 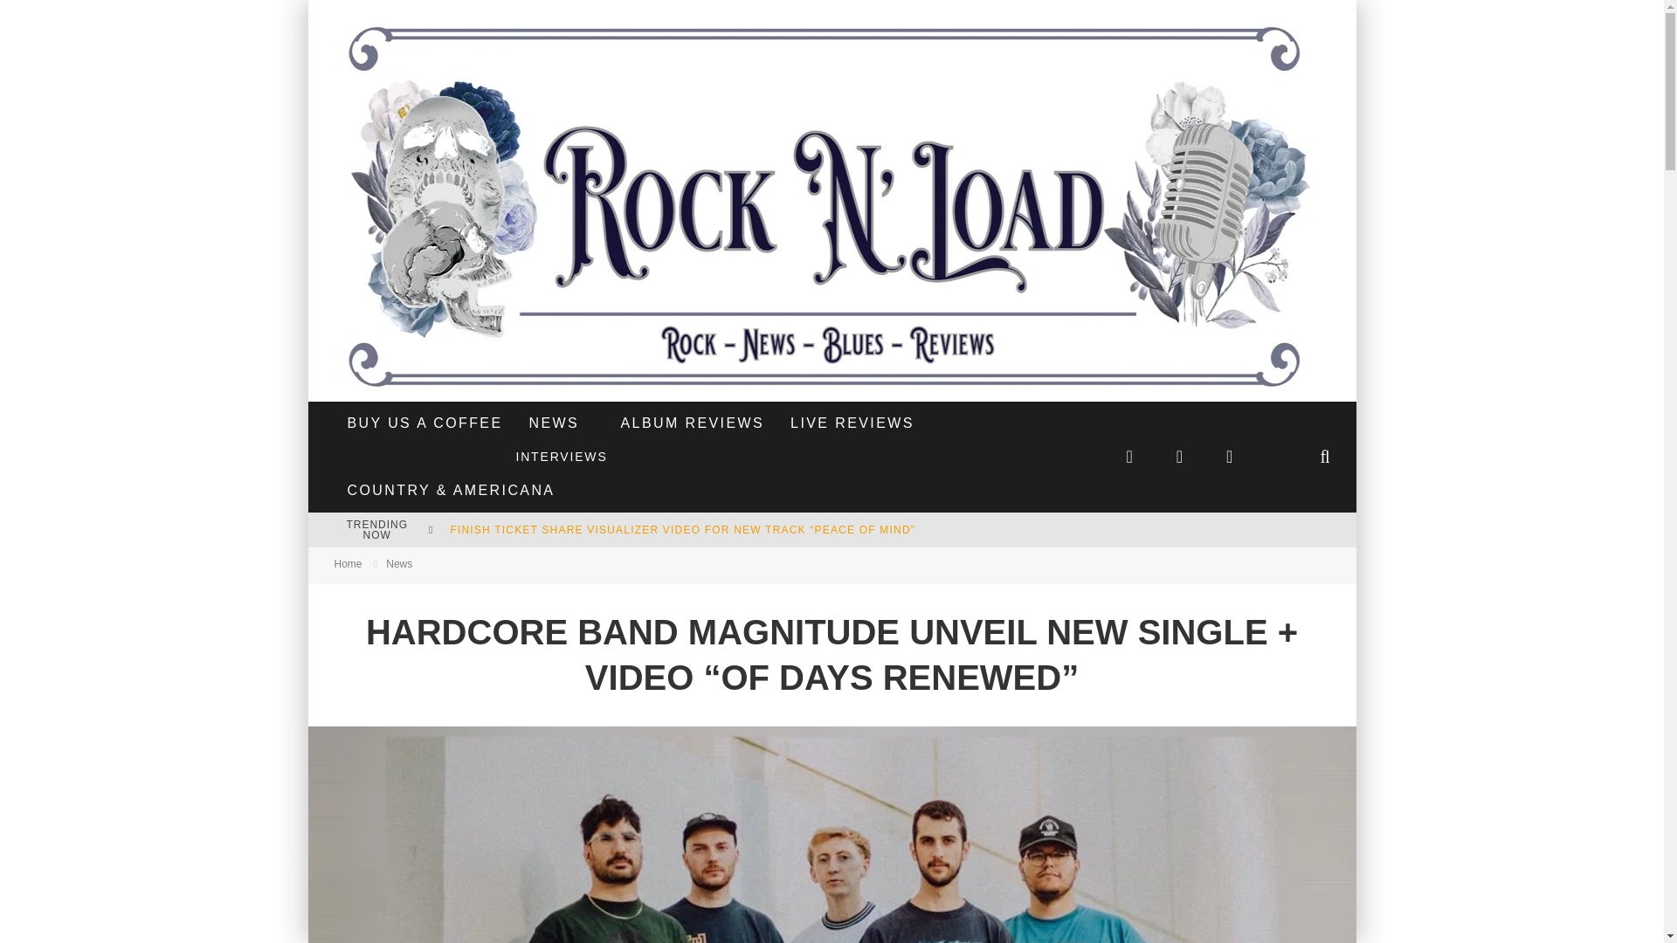 I want to click on News, so click(x=398, y=564).